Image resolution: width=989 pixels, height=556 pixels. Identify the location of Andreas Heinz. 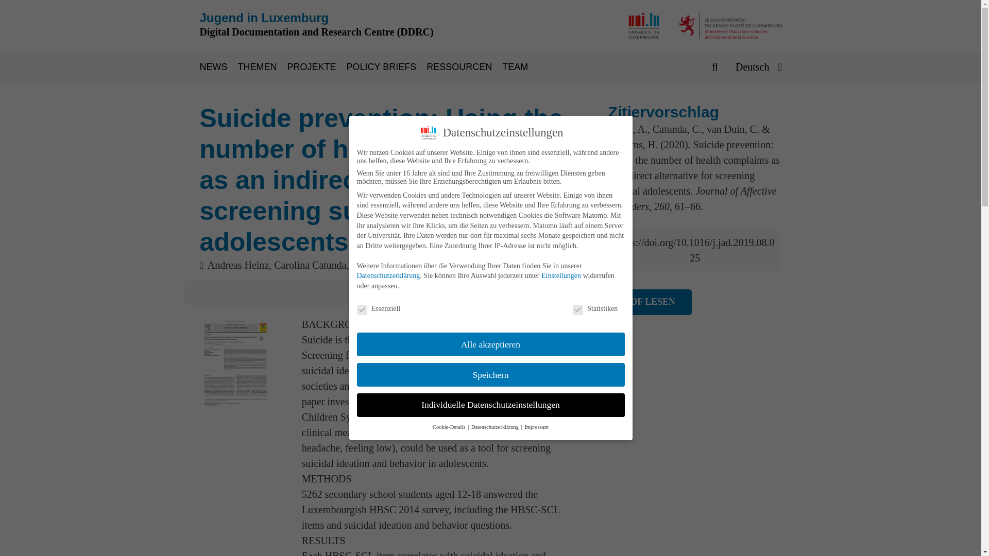
(238, 265).